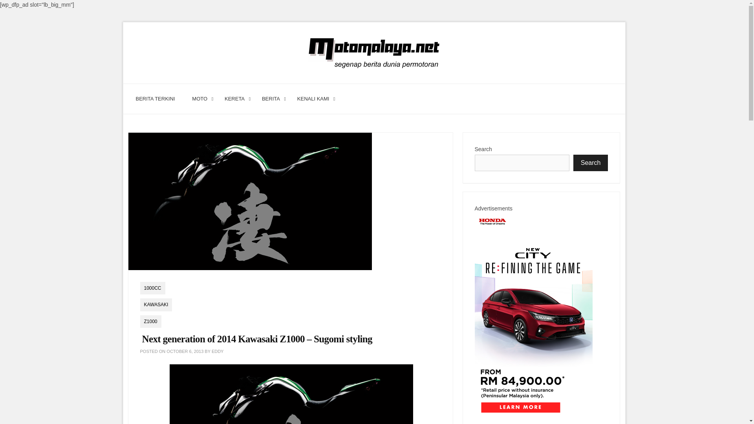 The width and height of the screenshot is (754, 424). I want to click on 1000CC, so click(152, 288).